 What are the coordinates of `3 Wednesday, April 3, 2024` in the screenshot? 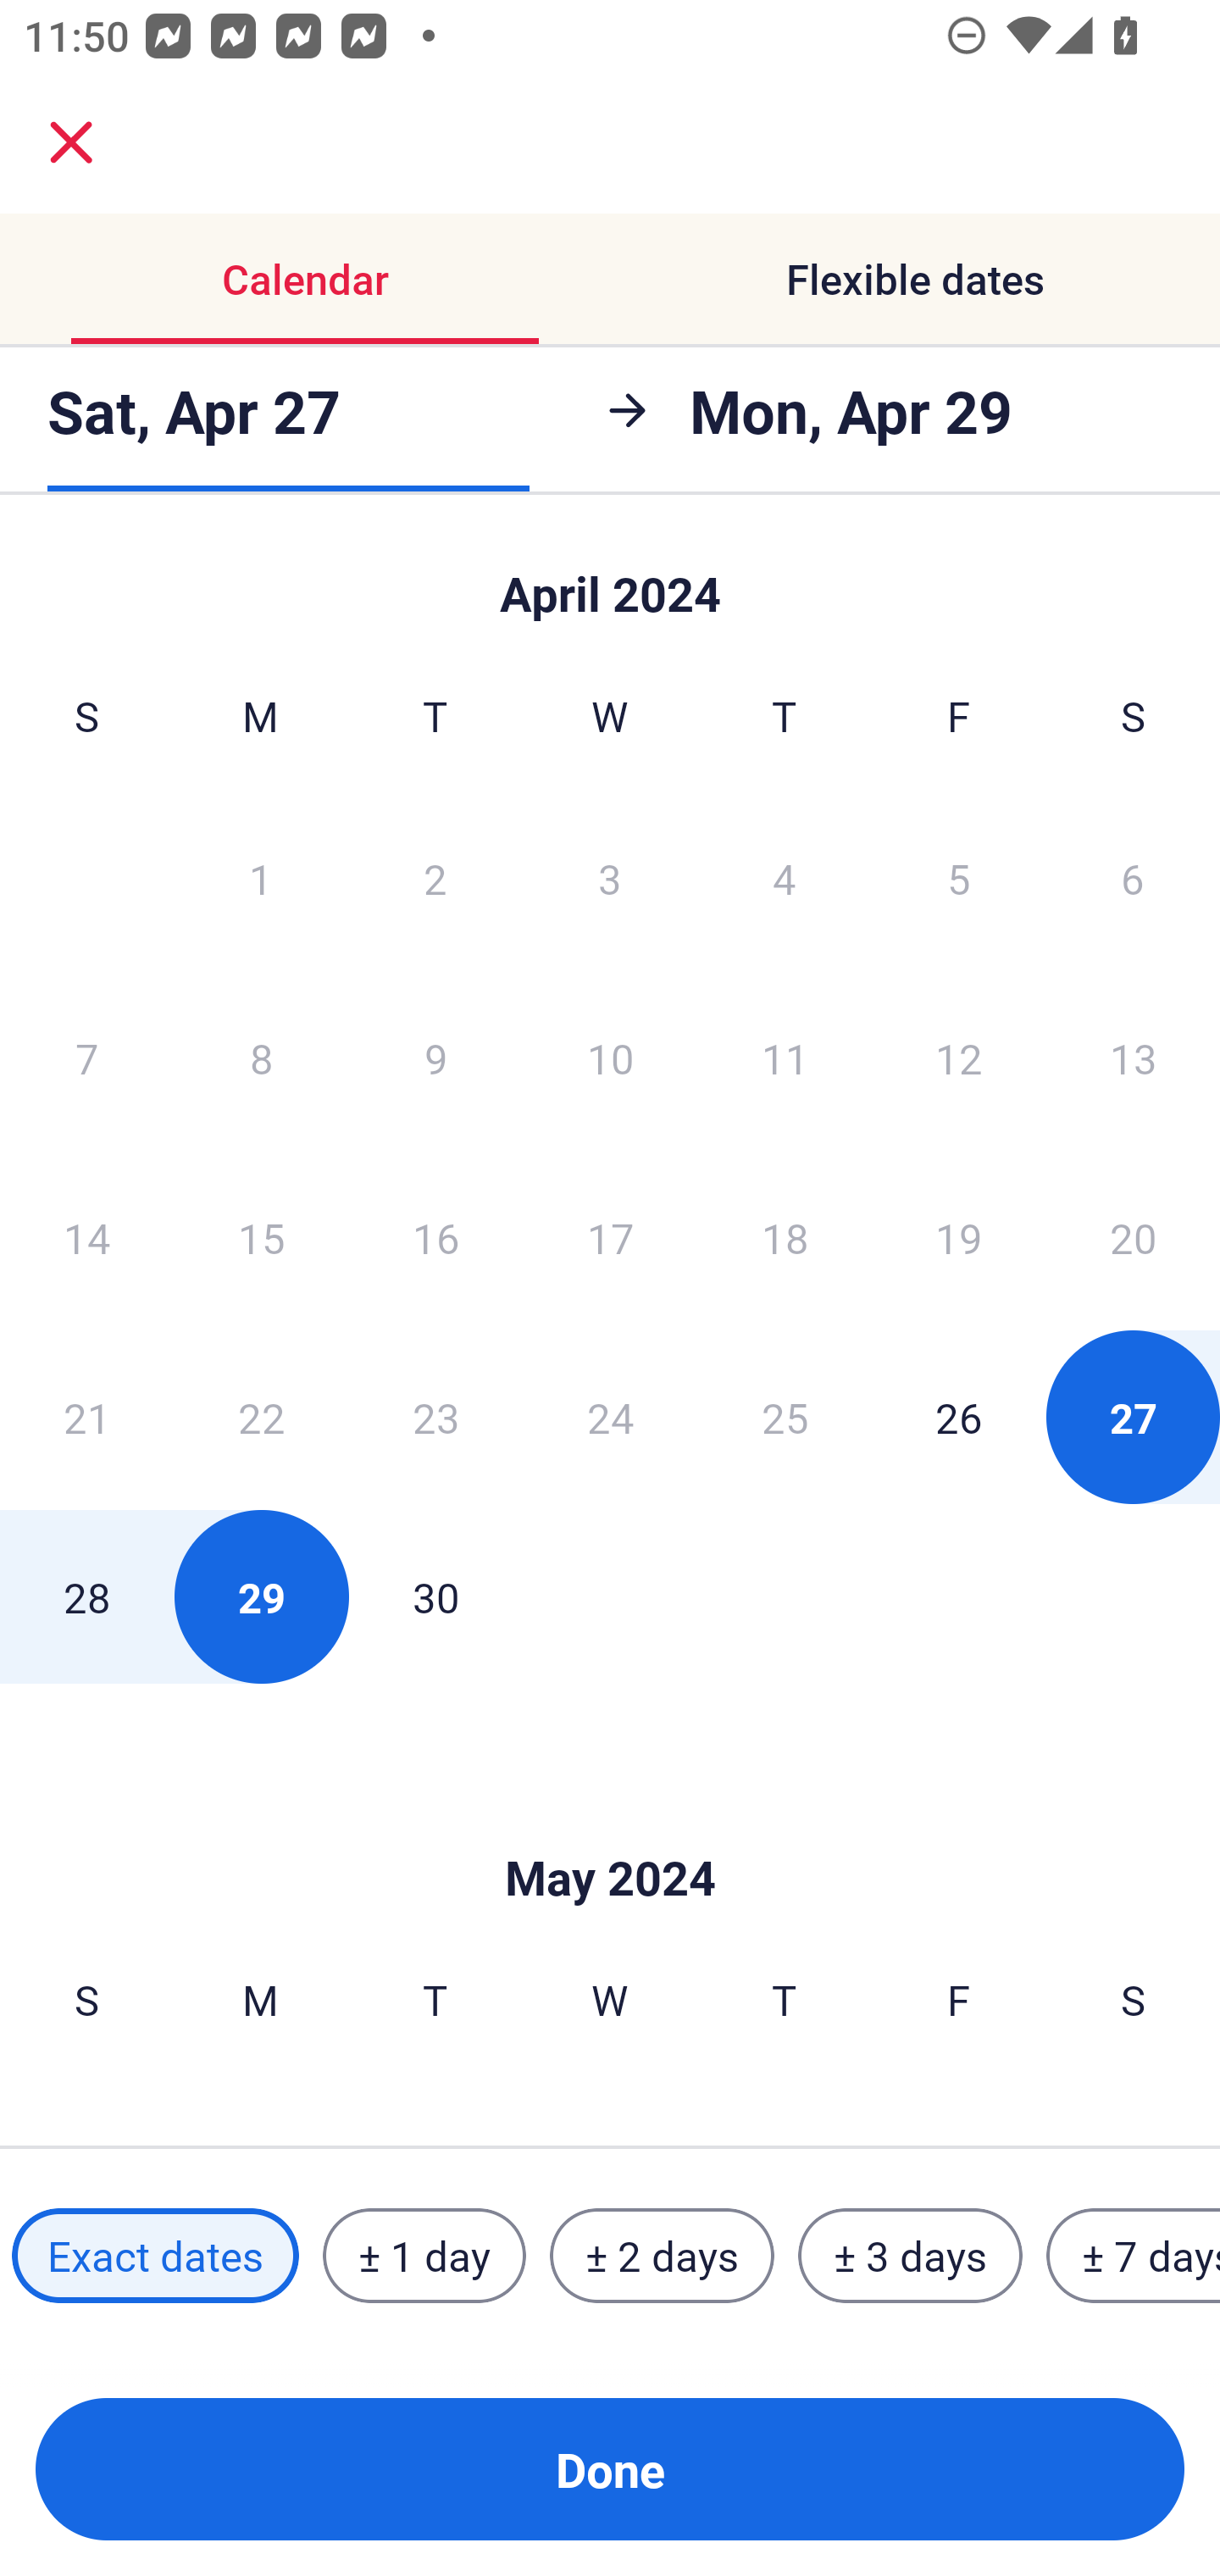 It's located at (610, 878).